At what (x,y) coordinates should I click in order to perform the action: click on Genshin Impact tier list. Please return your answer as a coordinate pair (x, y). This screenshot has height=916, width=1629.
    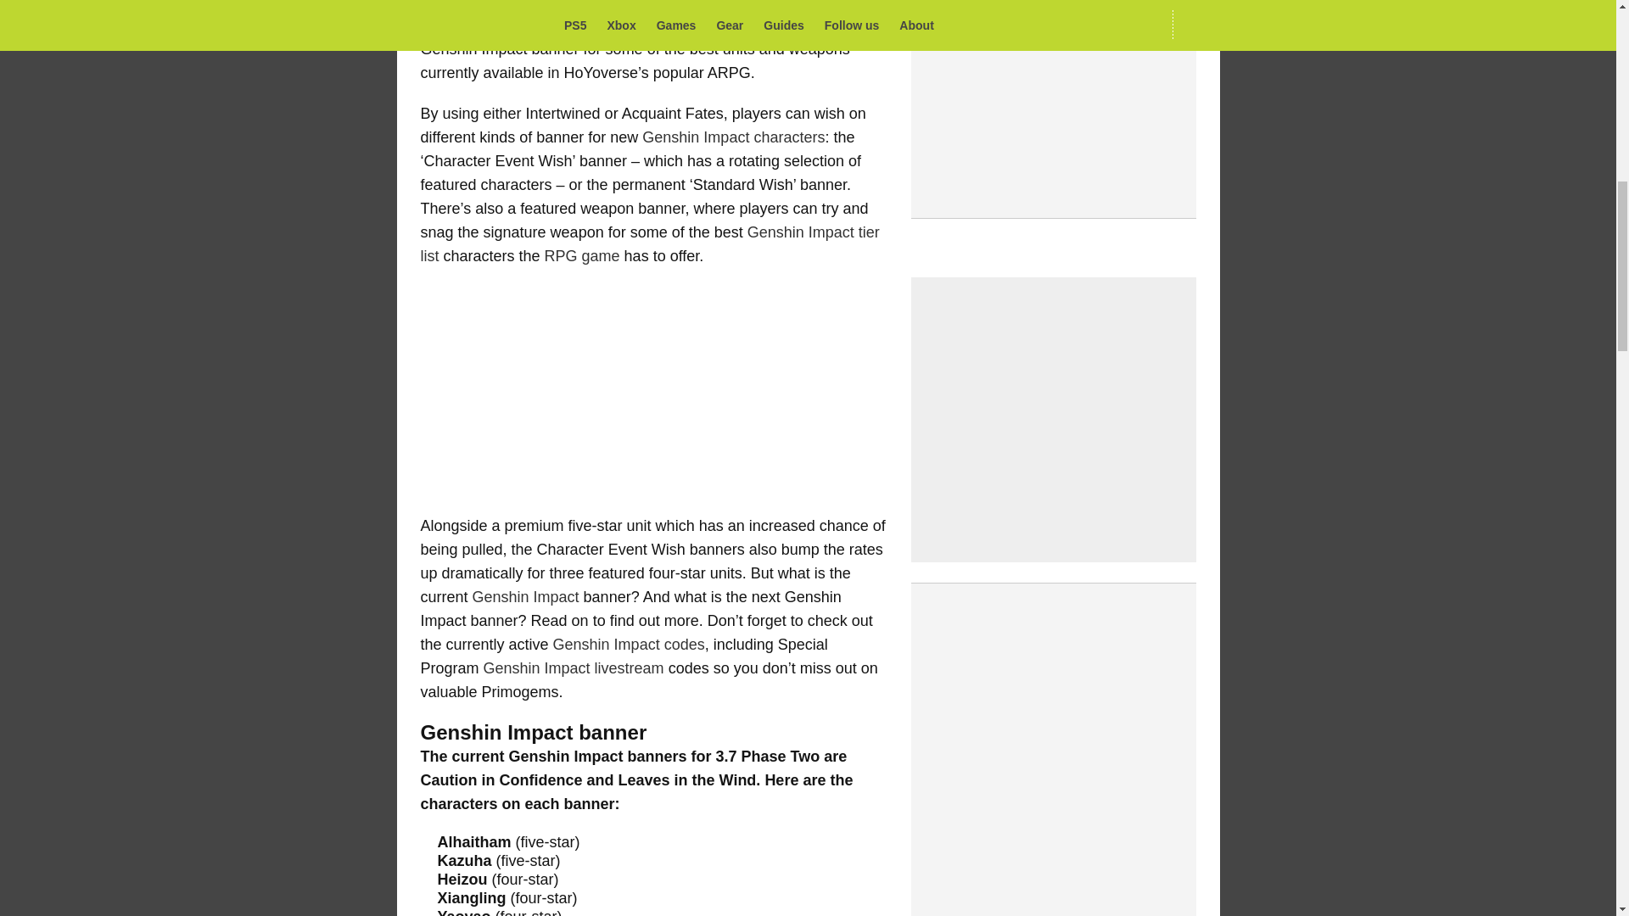
    Looking at the image, I should click on (650, 244).